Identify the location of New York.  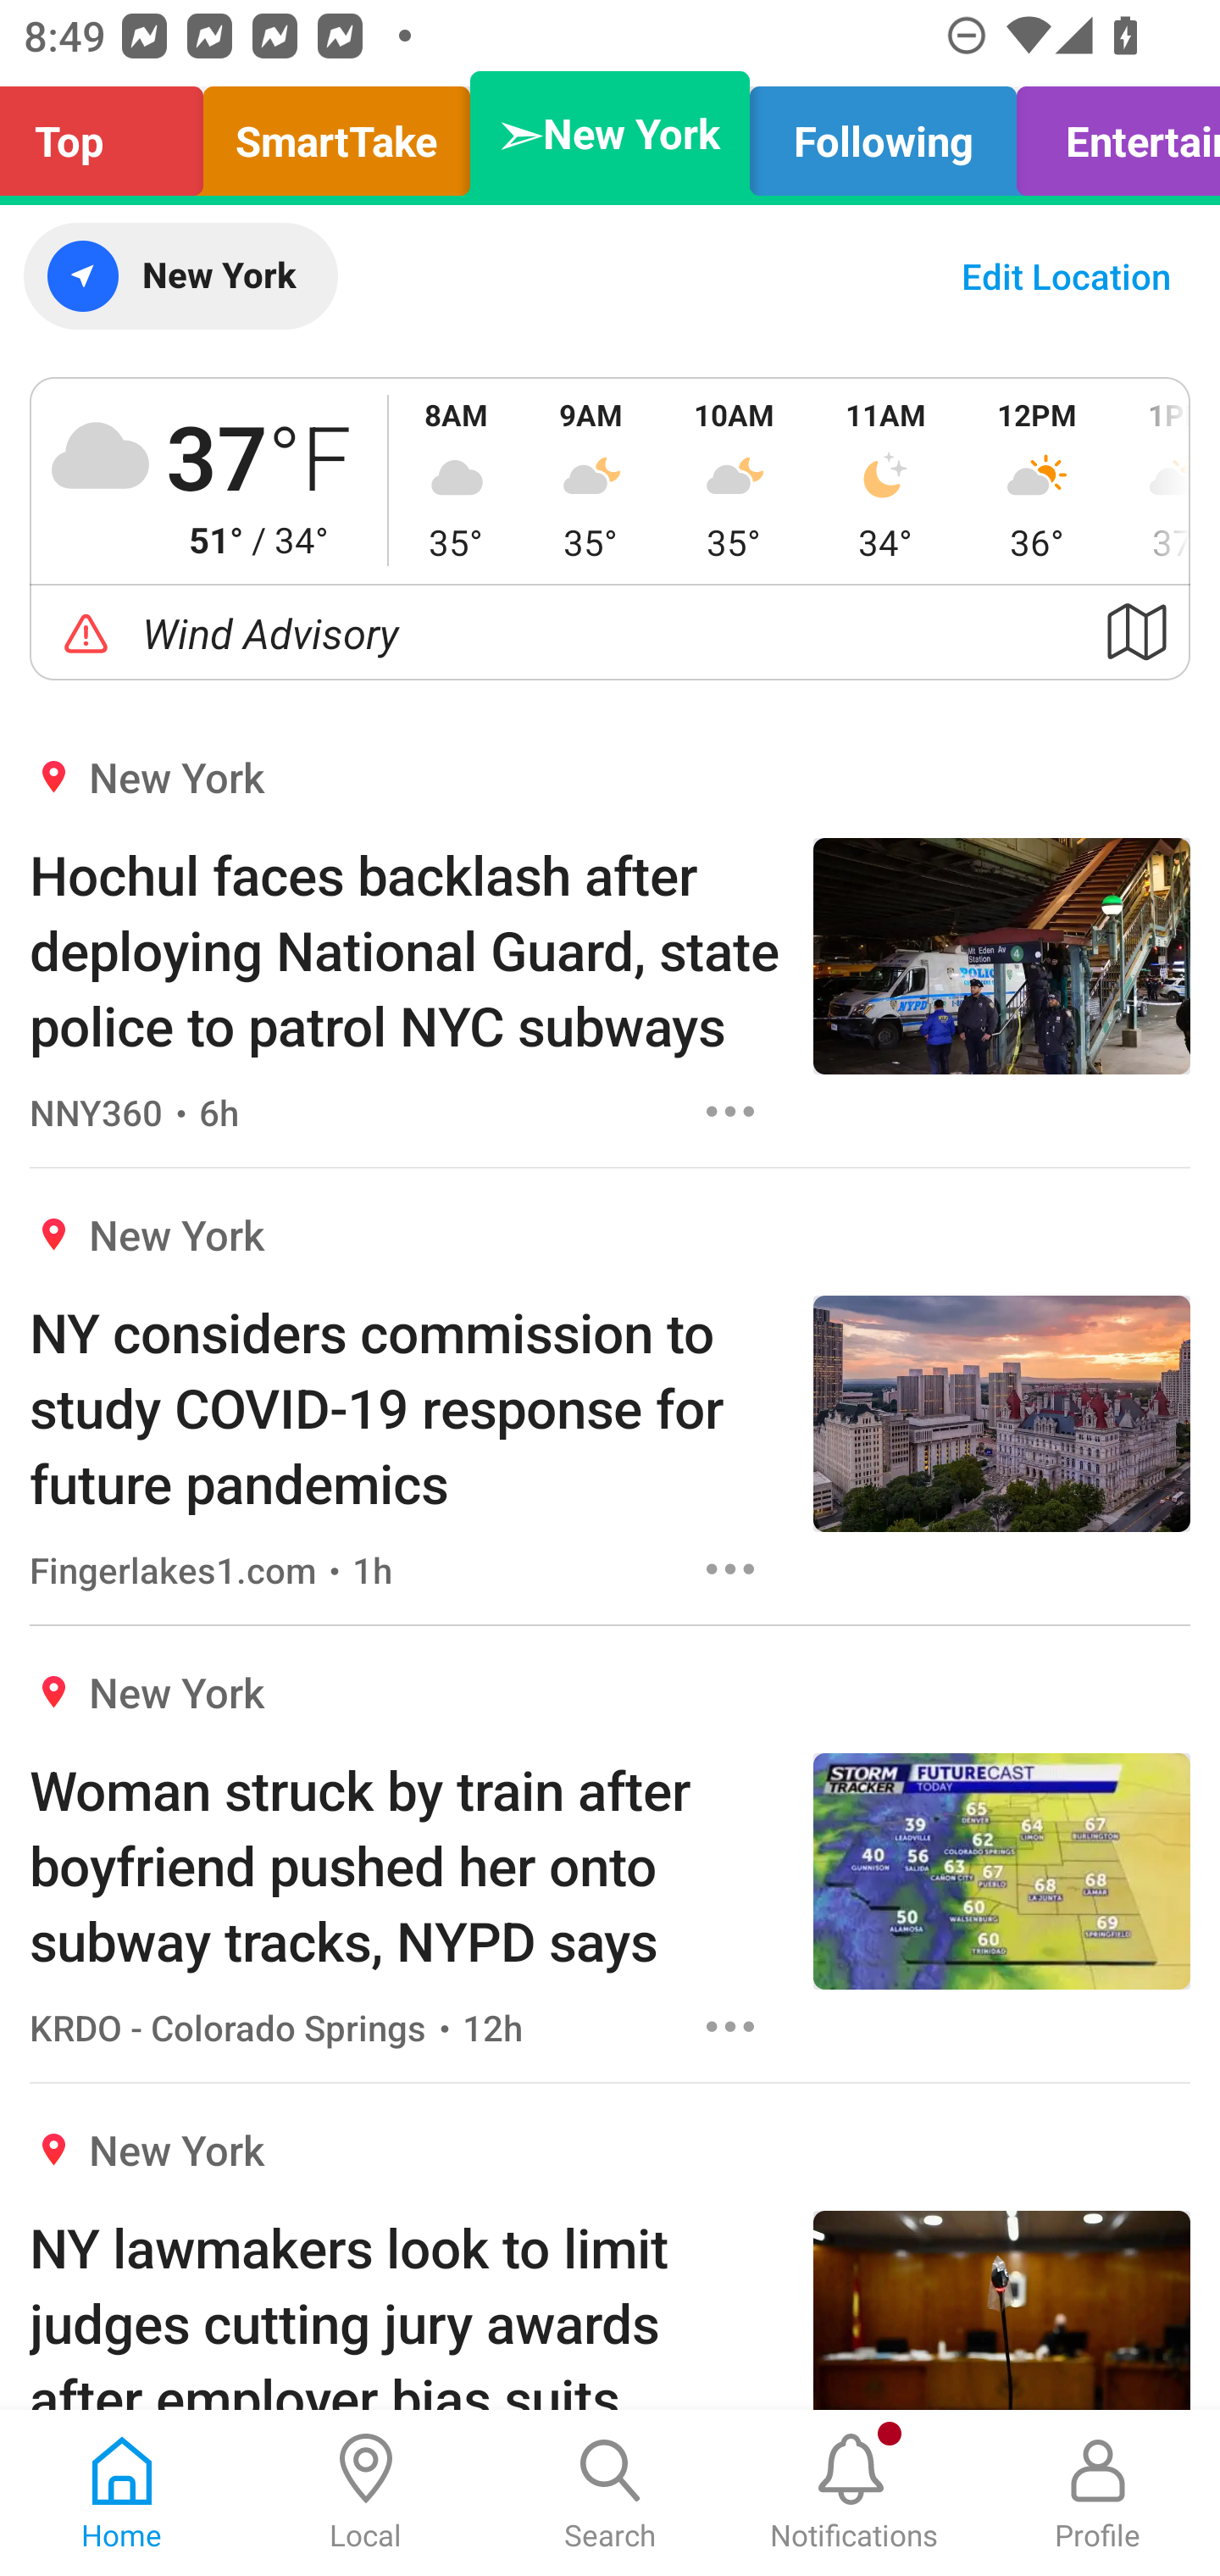
(180, 276).